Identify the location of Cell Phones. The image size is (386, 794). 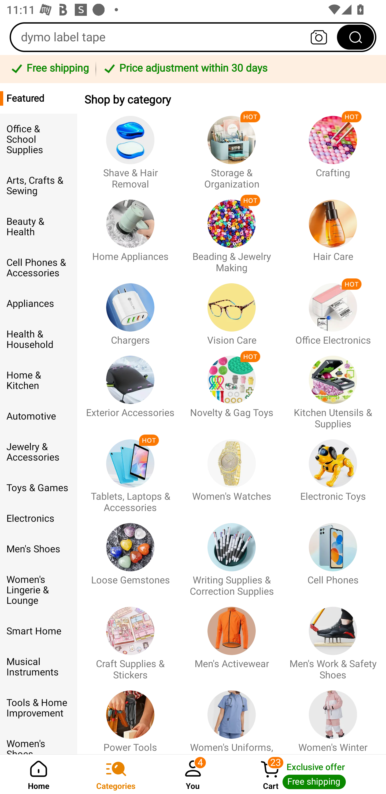
(333, 555).